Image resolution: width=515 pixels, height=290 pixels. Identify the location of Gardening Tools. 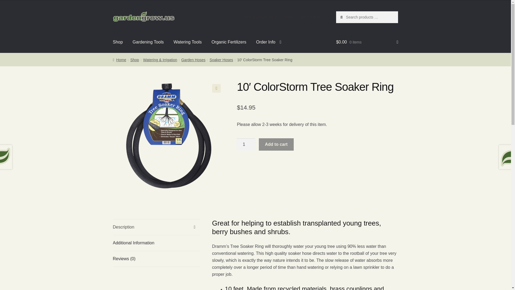
(148, 42).